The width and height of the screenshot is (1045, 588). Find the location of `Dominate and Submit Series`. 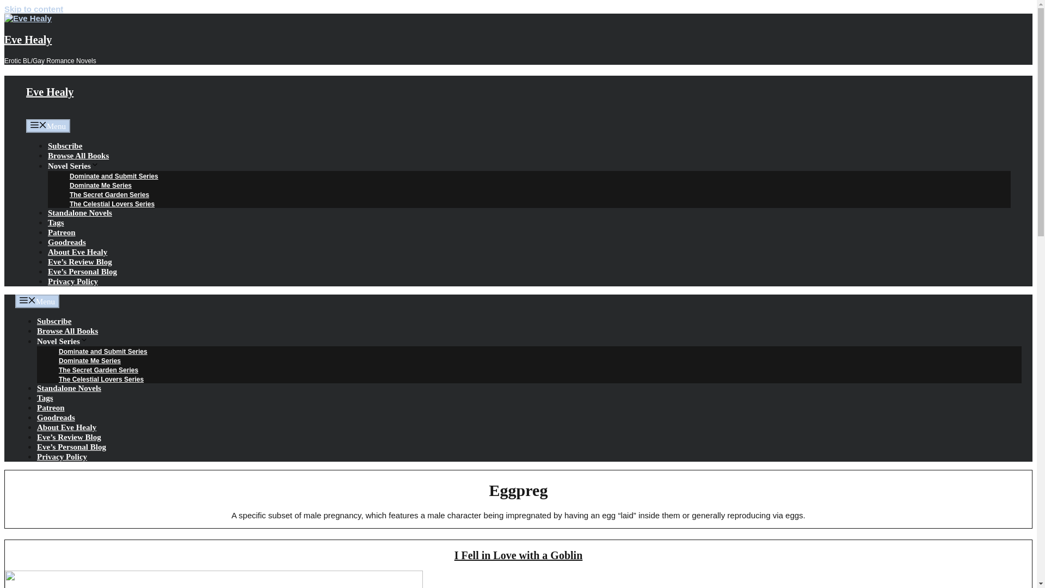

Dominate and Submit Series is located at coordinates (102, 352).